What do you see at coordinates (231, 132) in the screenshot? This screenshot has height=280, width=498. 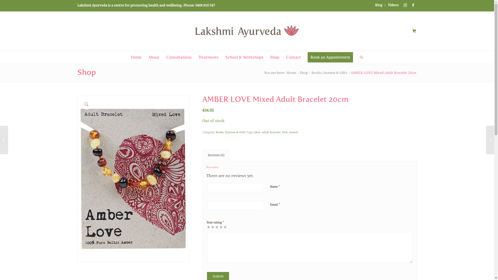 I see `Books, Incense & Gifts` at bounding box center [231, 132].